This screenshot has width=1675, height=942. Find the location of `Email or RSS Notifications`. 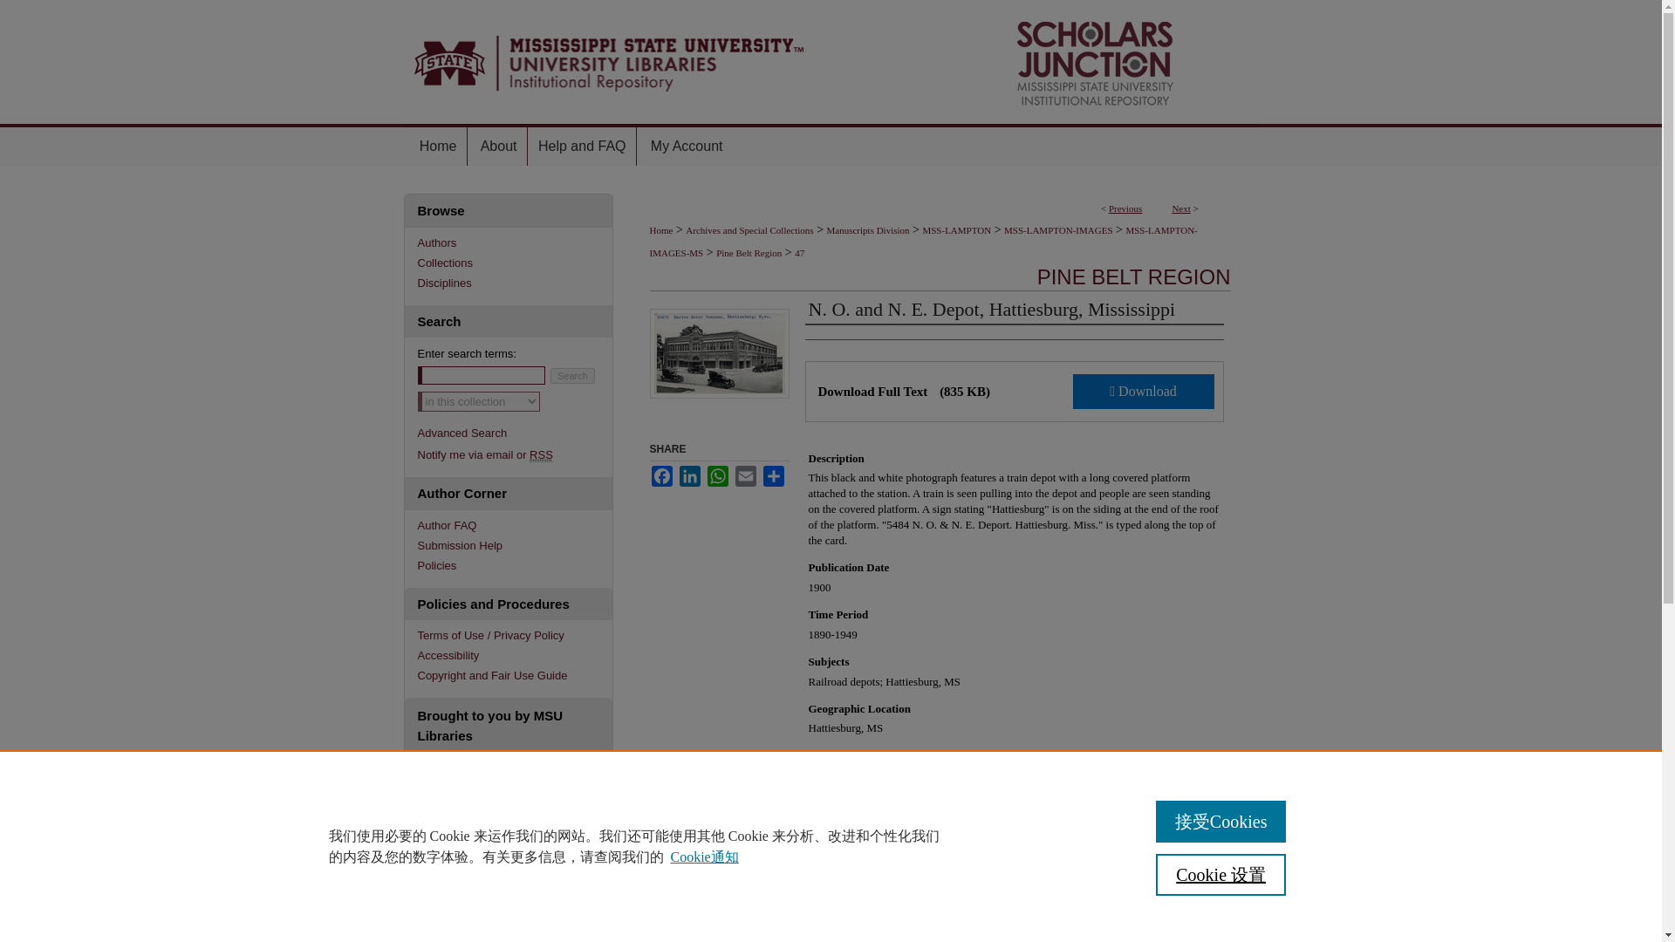

Email or RSS Notifications is located at coordinates (515, 455).